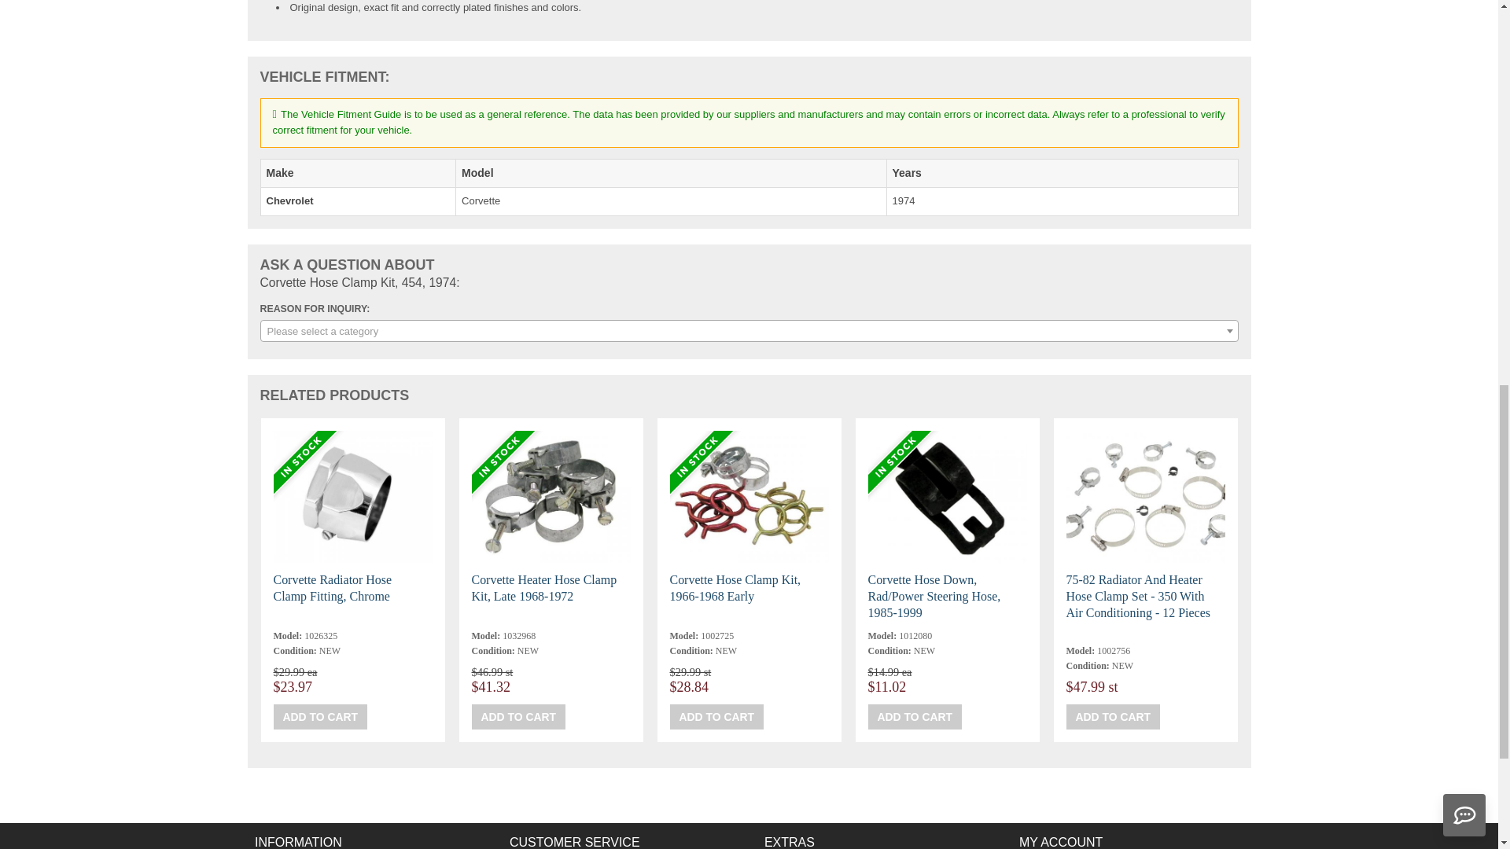  I want to click on Add to Cart, so click(321, 717).